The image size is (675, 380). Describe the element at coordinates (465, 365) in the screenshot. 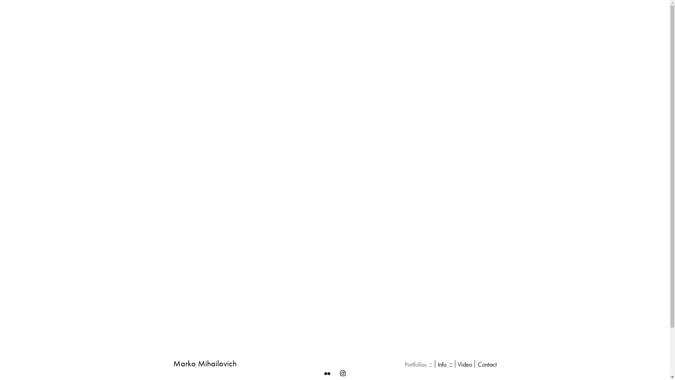

I see `Video` at that location.